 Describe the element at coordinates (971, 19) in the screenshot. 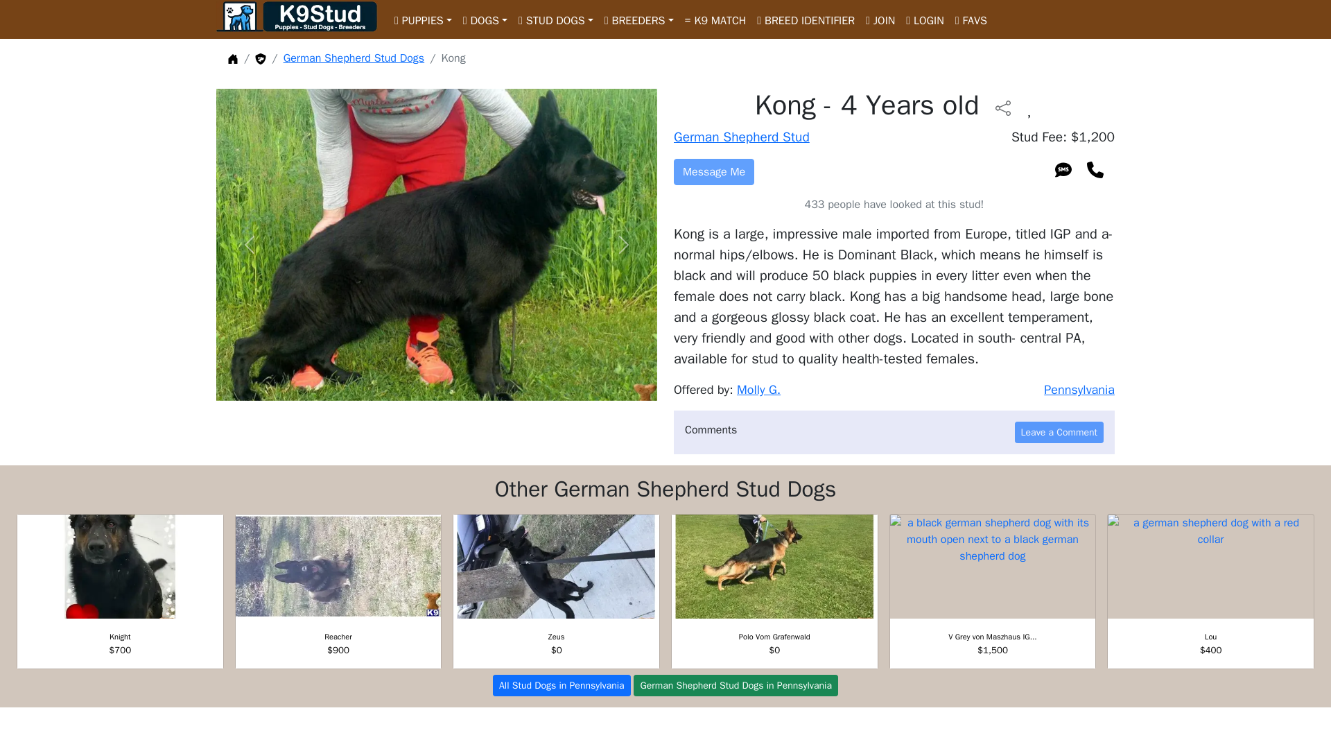

I see `FAVS` at that location.